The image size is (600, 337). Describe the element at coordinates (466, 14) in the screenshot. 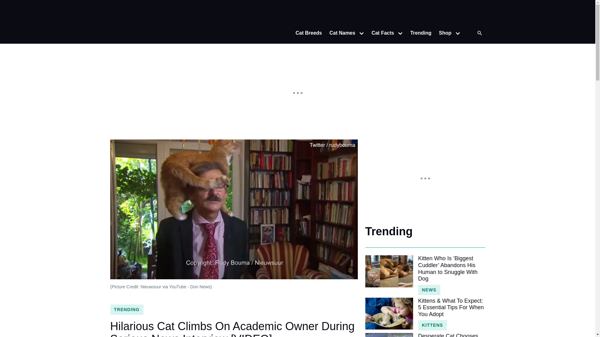

I see `Facebook` at that location.